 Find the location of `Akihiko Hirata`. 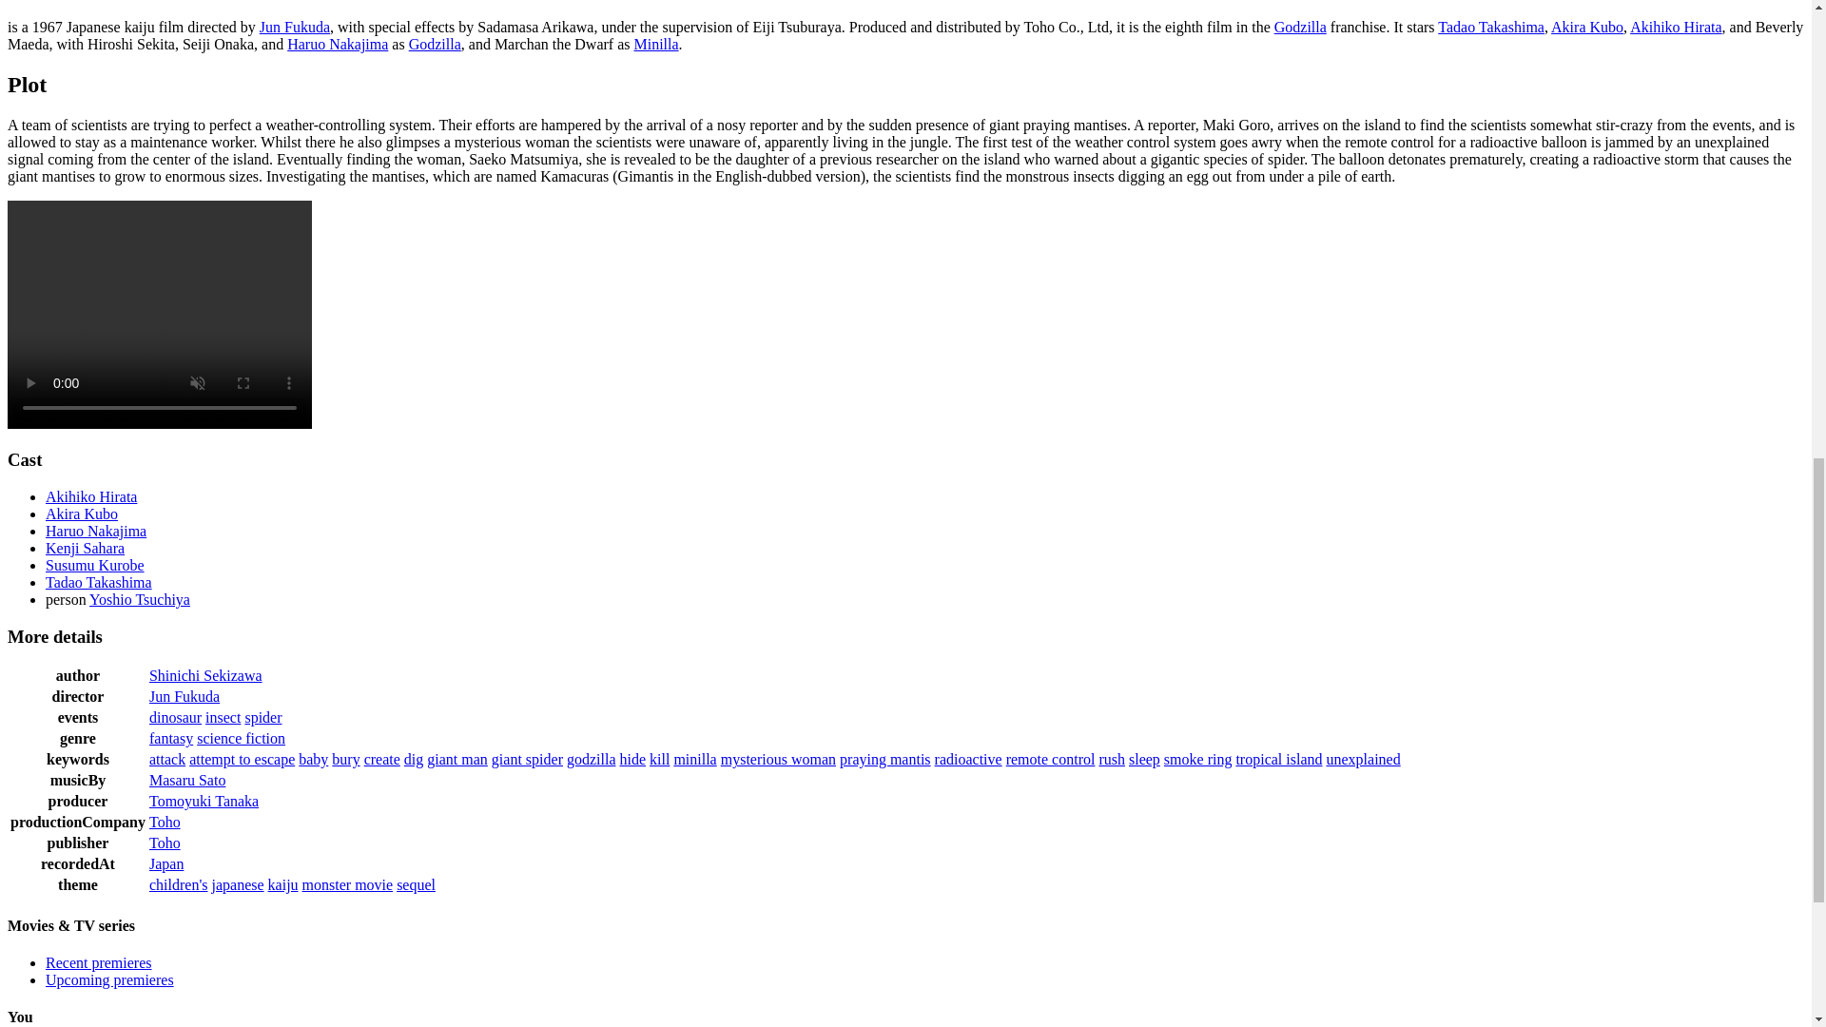

Akihiko Hirata is located at coordinates (1676, 27).